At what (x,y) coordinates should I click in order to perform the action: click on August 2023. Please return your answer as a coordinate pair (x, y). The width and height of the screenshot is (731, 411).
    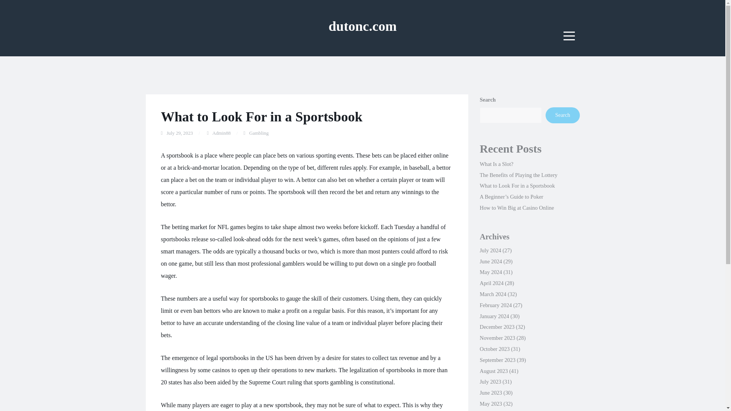
    Looking at the image, I should click on (493, 371).